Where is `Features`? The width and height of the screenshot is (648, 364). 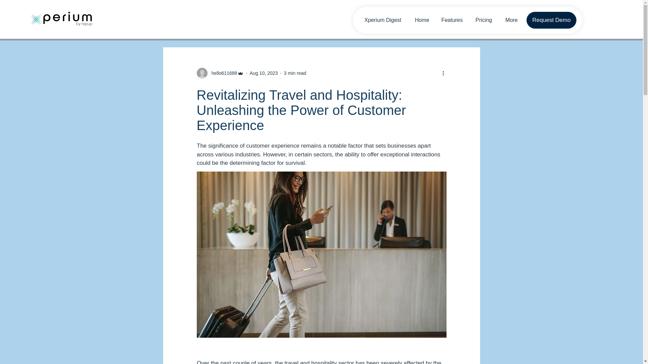
Features is located at coordinates (451, 20).